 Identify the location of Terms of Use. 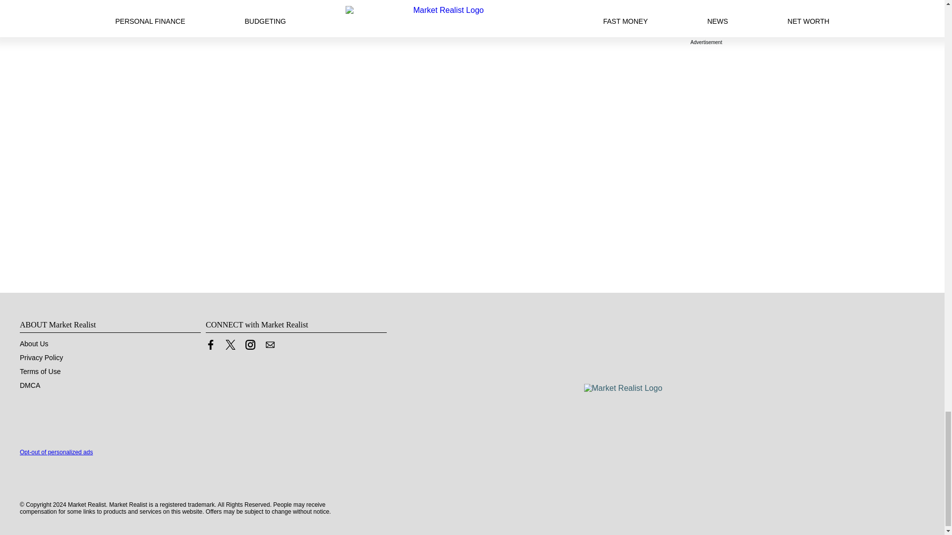
(40, 372).